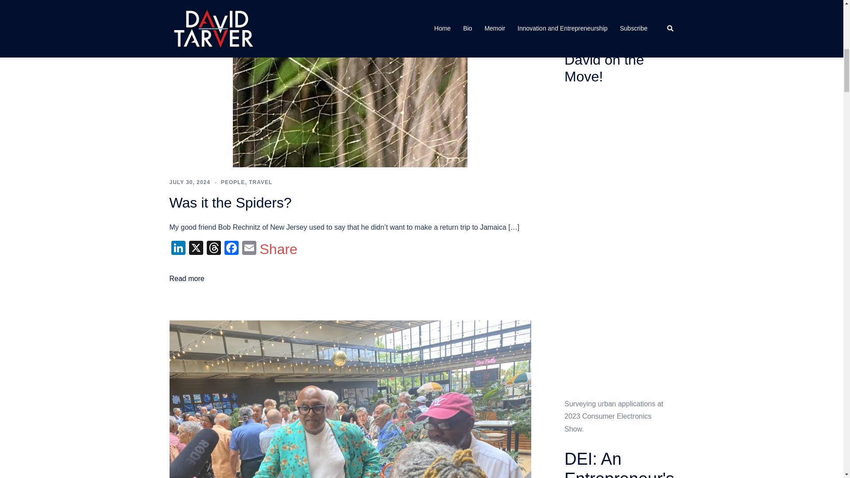 Image resolution: width=850 pixels, height=478 pixels. Describe the element at coordinates (233, 182) in the screenshot. I see `PEOPLE` at that location.